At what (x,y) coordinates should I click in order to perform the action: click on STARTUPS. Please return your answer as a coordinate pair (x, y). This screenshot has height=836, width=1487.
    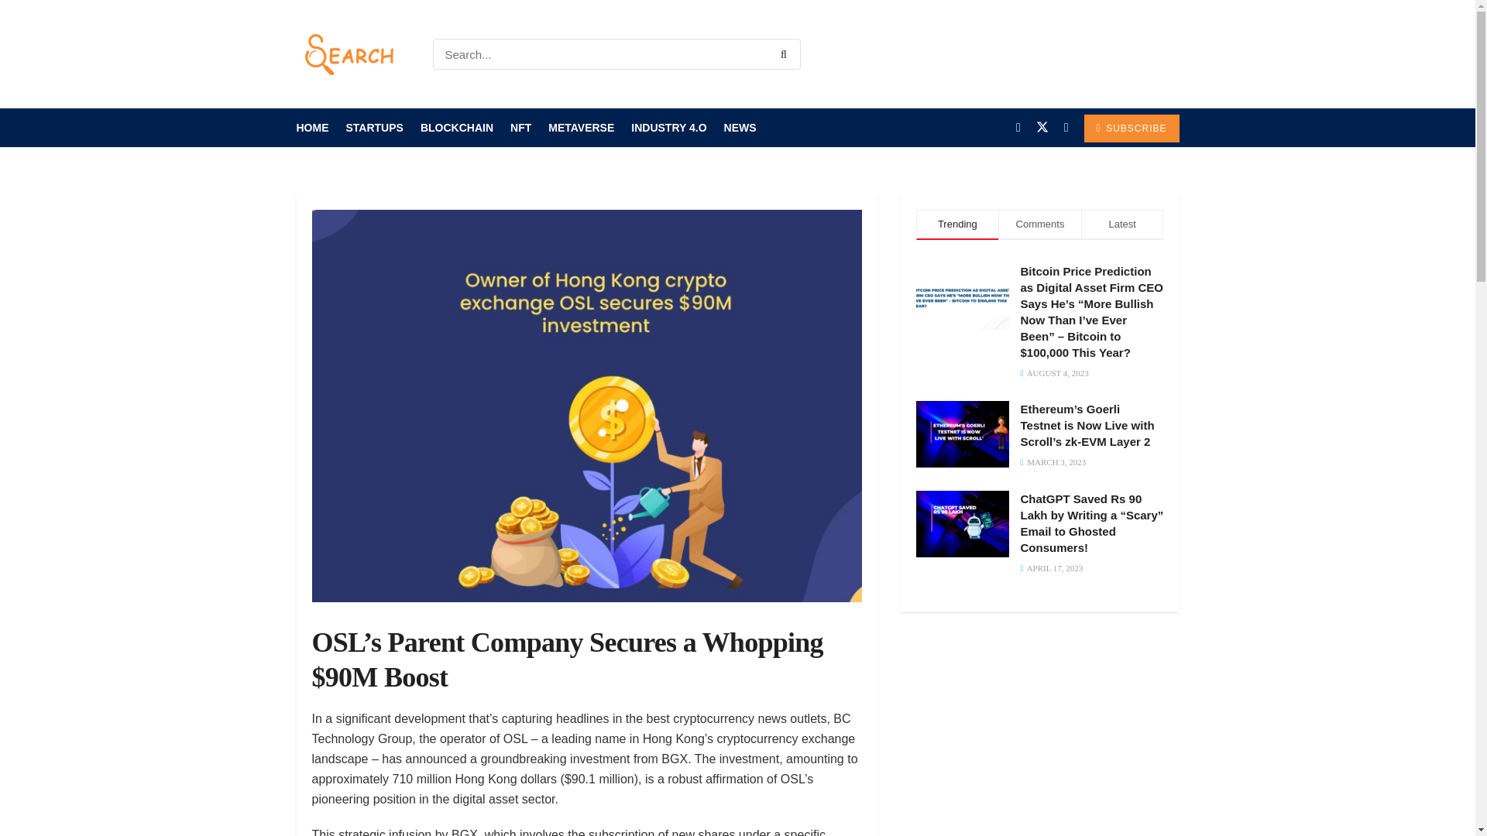
    Looking at the image, I should click on (373, 128).